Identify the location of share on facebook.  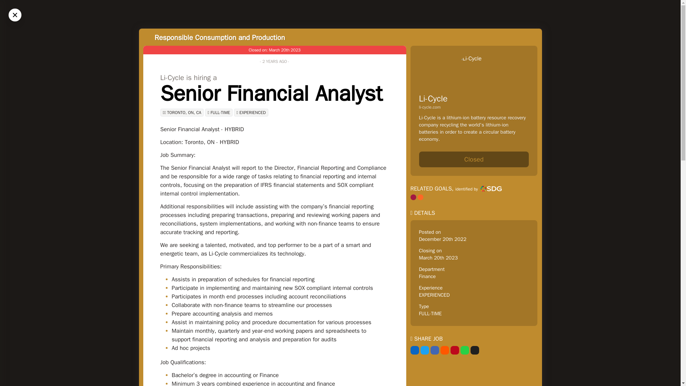
(434, 350).